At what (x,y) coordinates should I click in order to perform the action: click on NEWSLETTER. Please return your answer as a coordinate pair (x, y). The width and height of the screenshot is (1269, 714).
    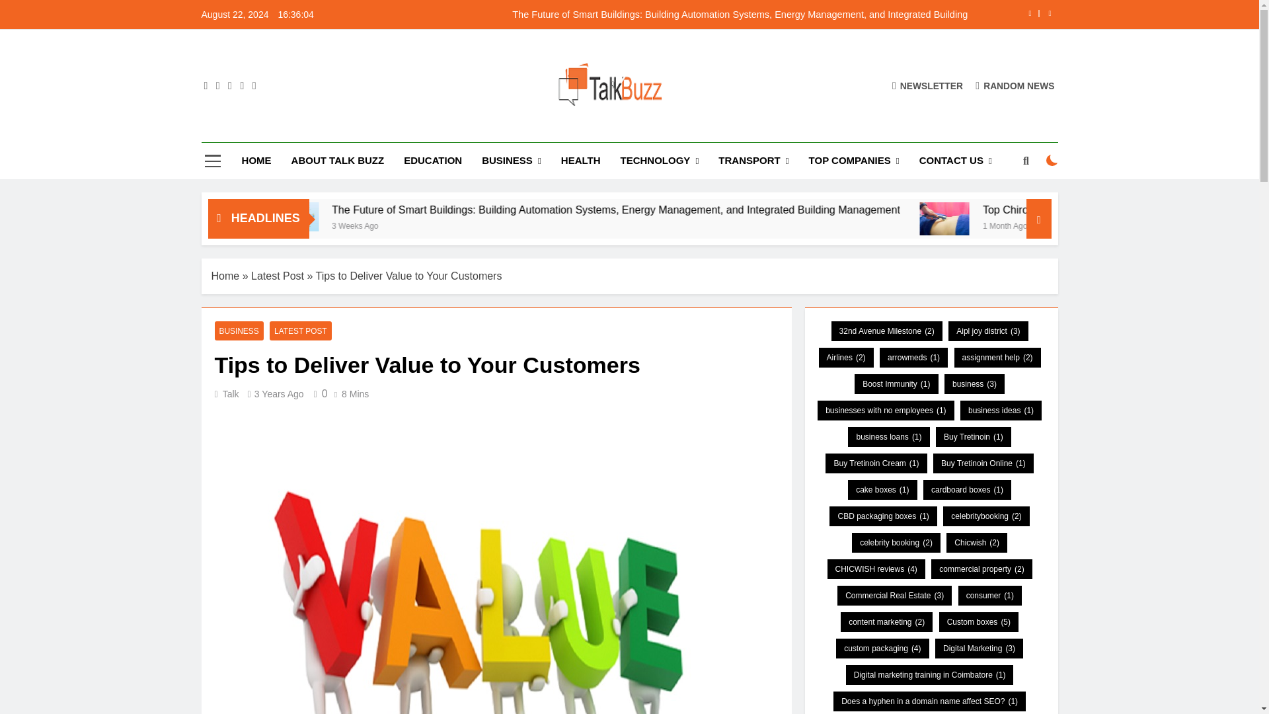
    Looking at the image, I should click on (927, 85).